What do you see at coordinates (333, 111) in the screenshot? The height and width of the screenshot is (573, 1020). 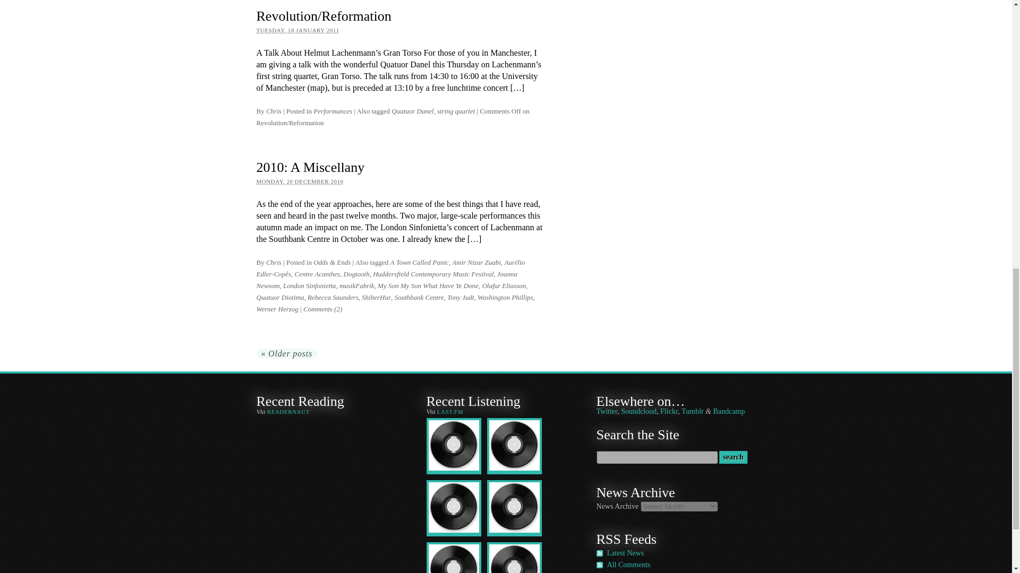 I see `Performances` at bounding box center [333, 111].